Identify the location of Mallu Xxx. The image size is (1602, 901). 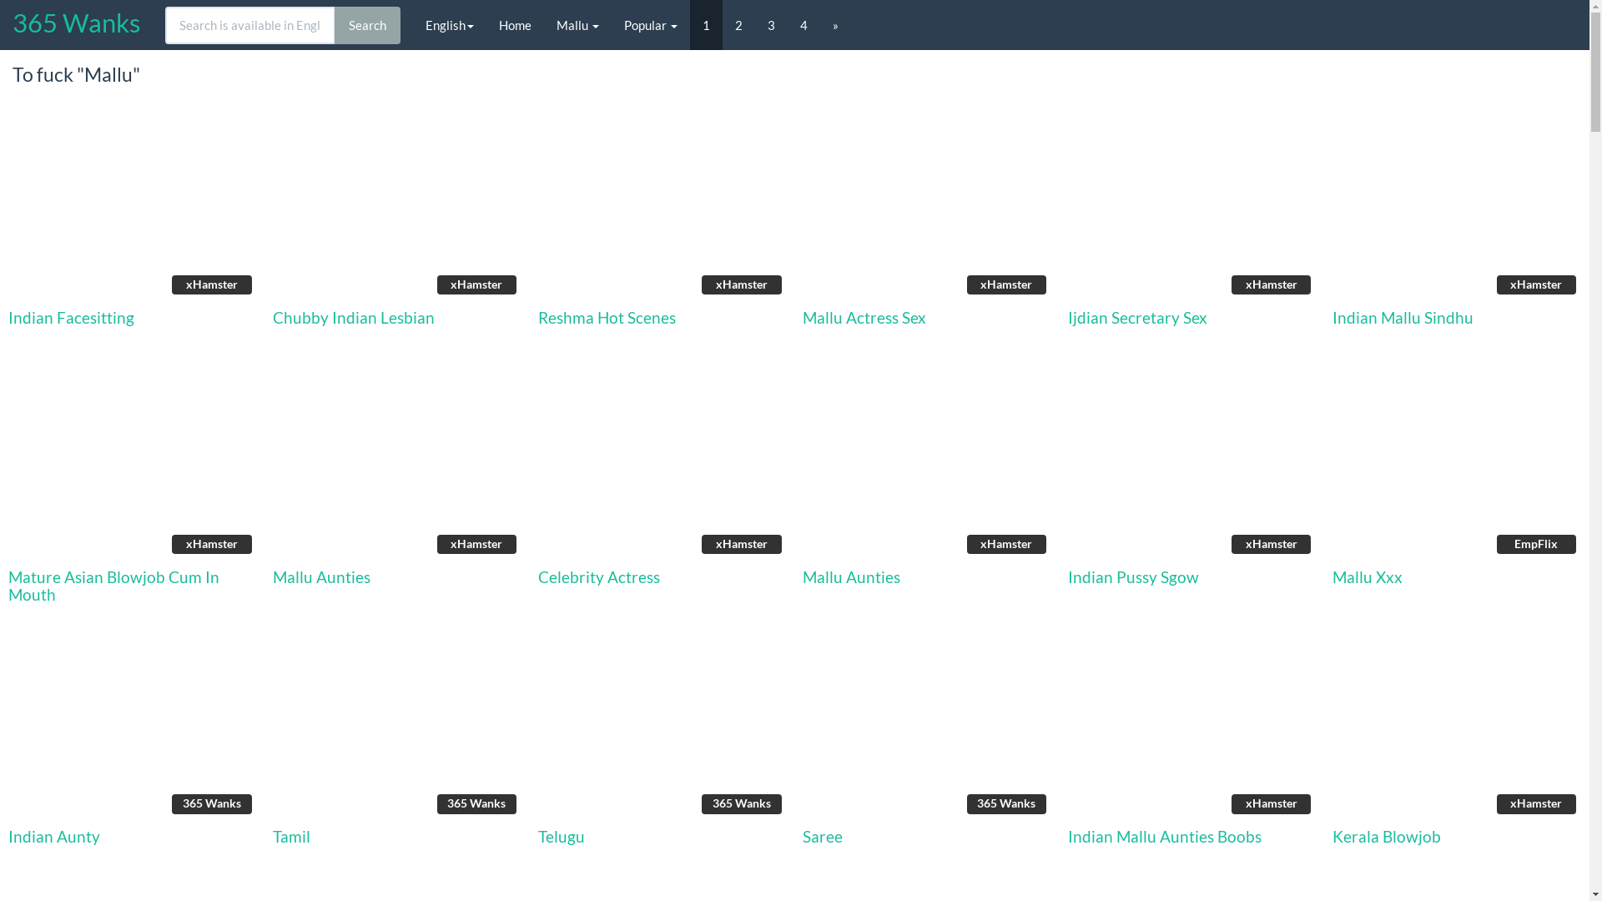
(1368, 577).